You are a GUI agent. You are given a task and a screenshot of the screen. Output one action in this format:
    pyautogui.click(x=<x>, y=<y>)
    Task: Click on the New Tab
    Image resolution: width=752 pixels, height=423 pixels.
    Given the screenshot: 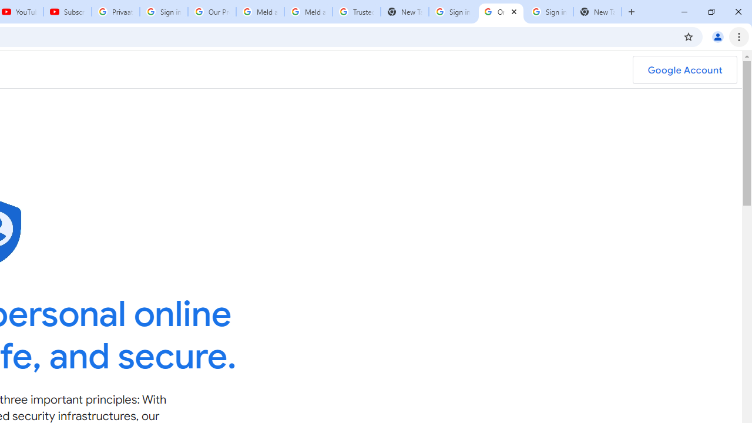 What is the action you would take?
    pyautogui.click(x=597, y=12)
    